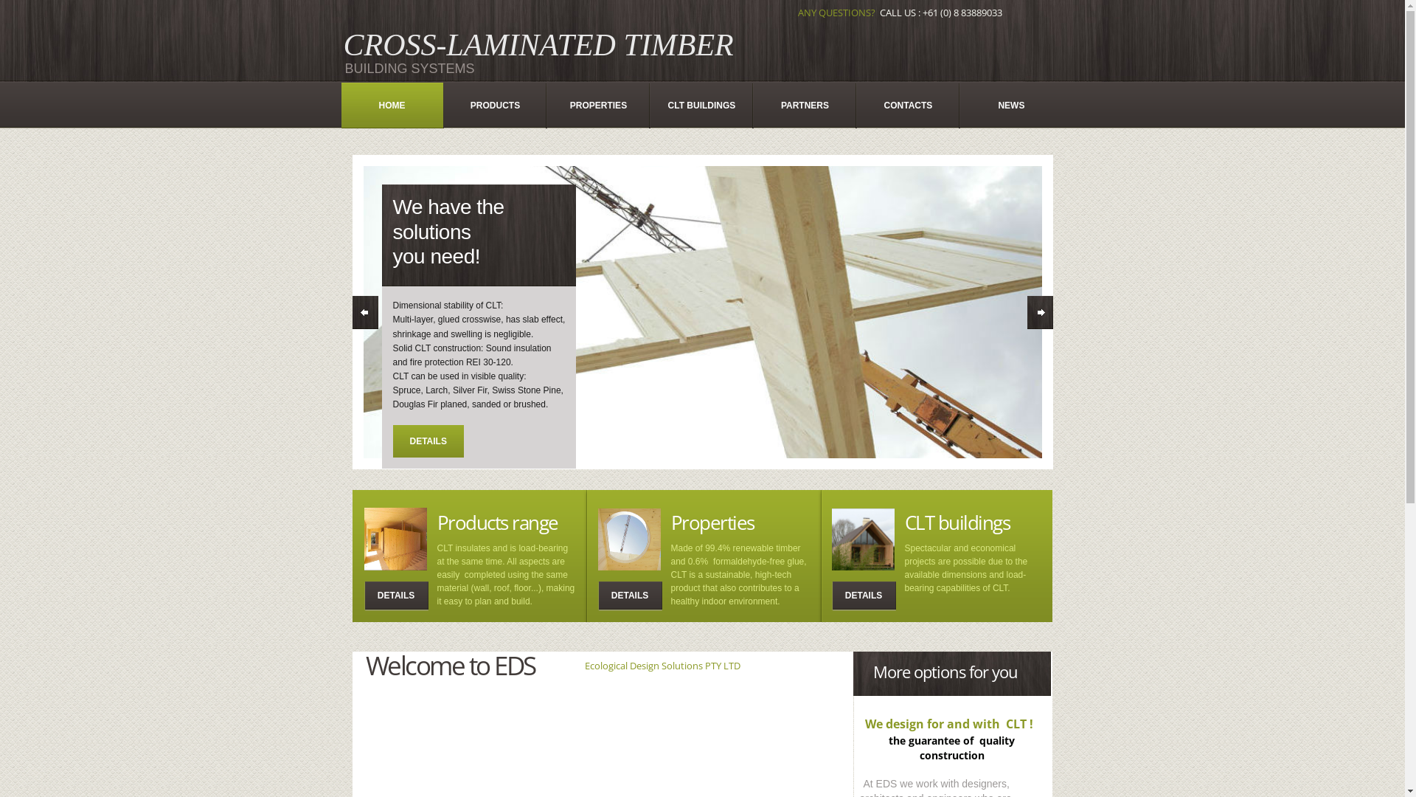 The image size is (1416, 797). What do you see at coordinates (396, 596) in the screenshot?
I see `DETAILS` at bounding box center [396, 596].